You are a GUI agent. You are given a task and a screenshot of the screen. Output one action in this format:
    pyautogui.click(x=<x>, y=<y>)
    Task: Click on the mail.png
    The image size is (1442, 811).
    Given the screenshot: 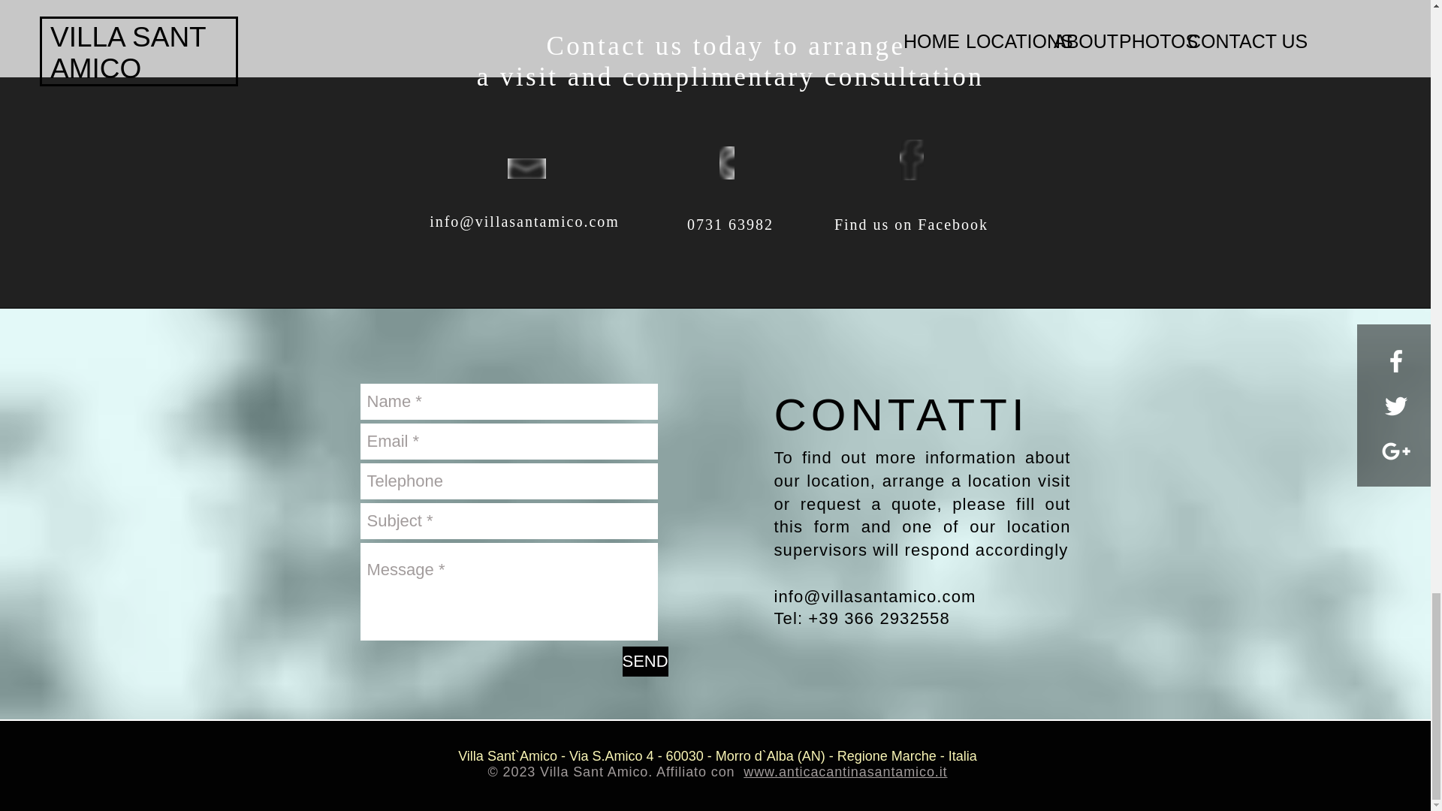 What is the action you would take?
    pyautogui.click(x=526, y=168)
    